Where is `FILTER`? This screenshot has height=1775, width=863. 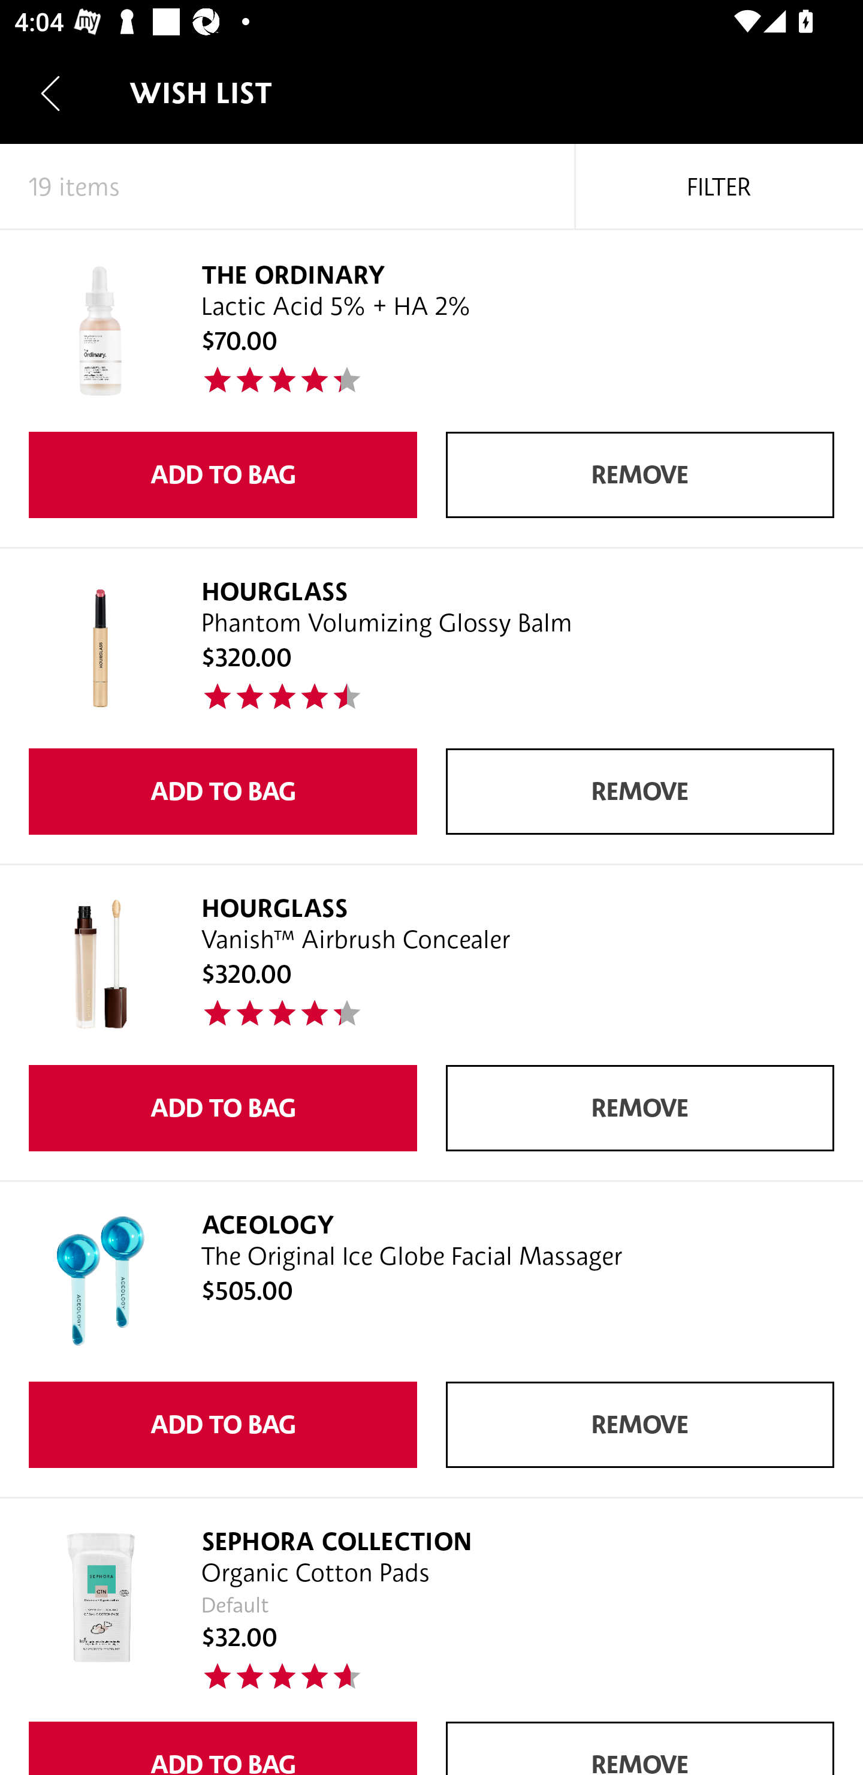 FILTER is located at coordinates (719, 187).